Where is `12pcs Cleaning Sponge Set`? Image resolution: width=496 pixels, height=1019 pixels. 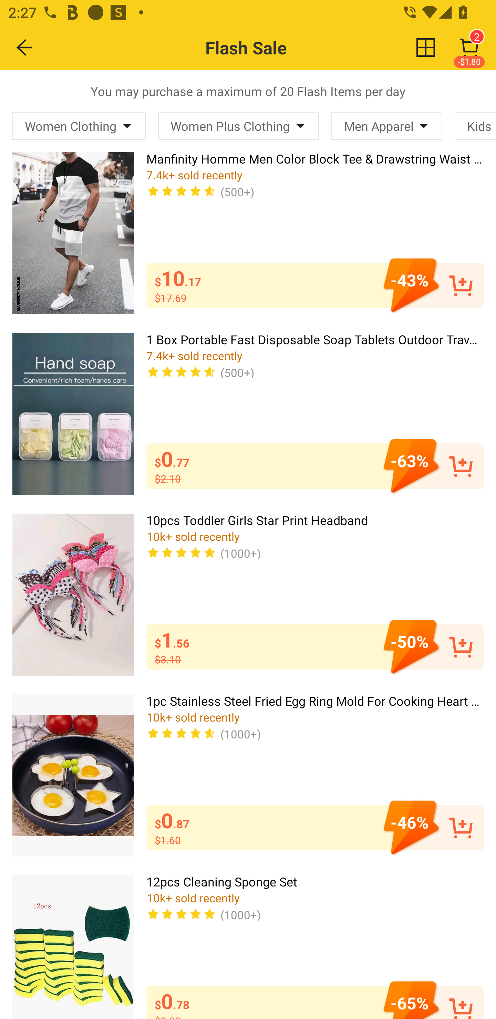
12pcs Cleaning Sponge Set is located at coordinates (73, 947).